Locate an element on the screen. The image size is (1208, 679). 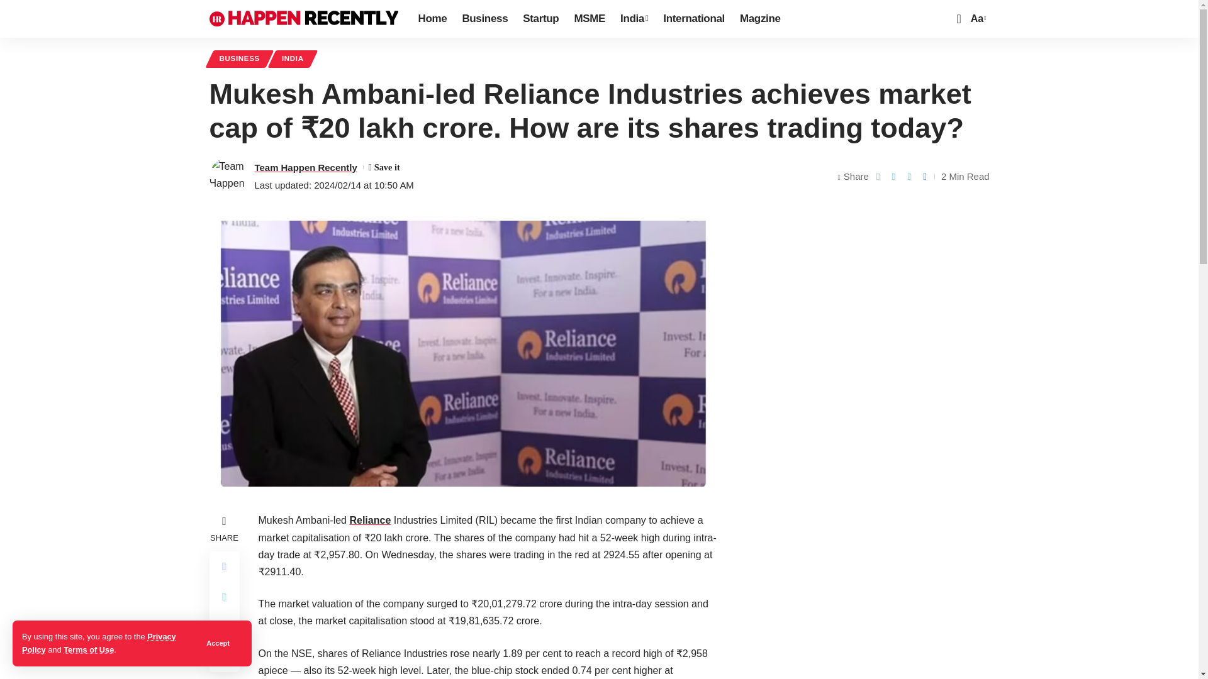
Startup is located at coordinates (541, 19).